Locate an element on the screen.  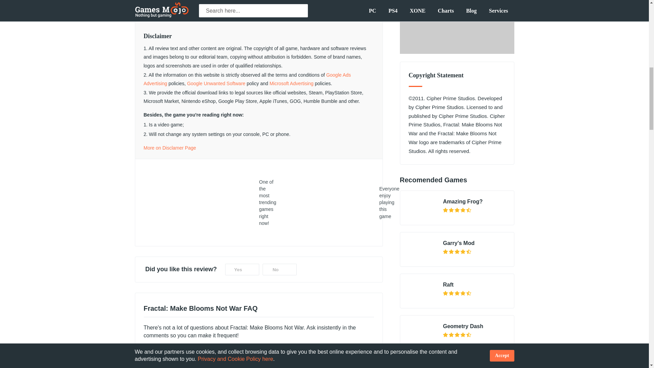
No is located at coordinates (280, 269).